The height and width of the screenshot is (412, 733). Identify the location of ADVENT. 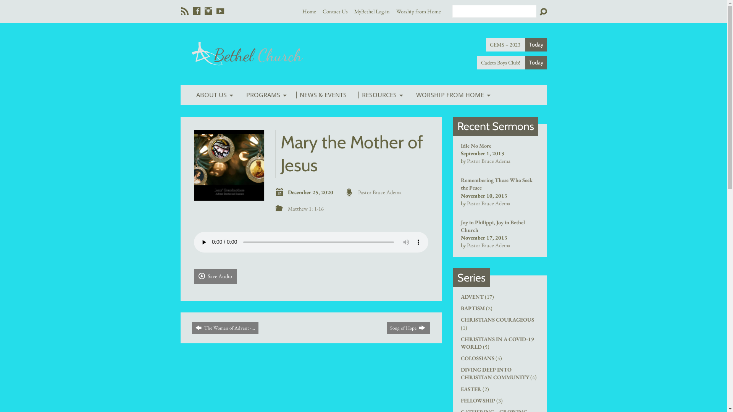
(472, 297).